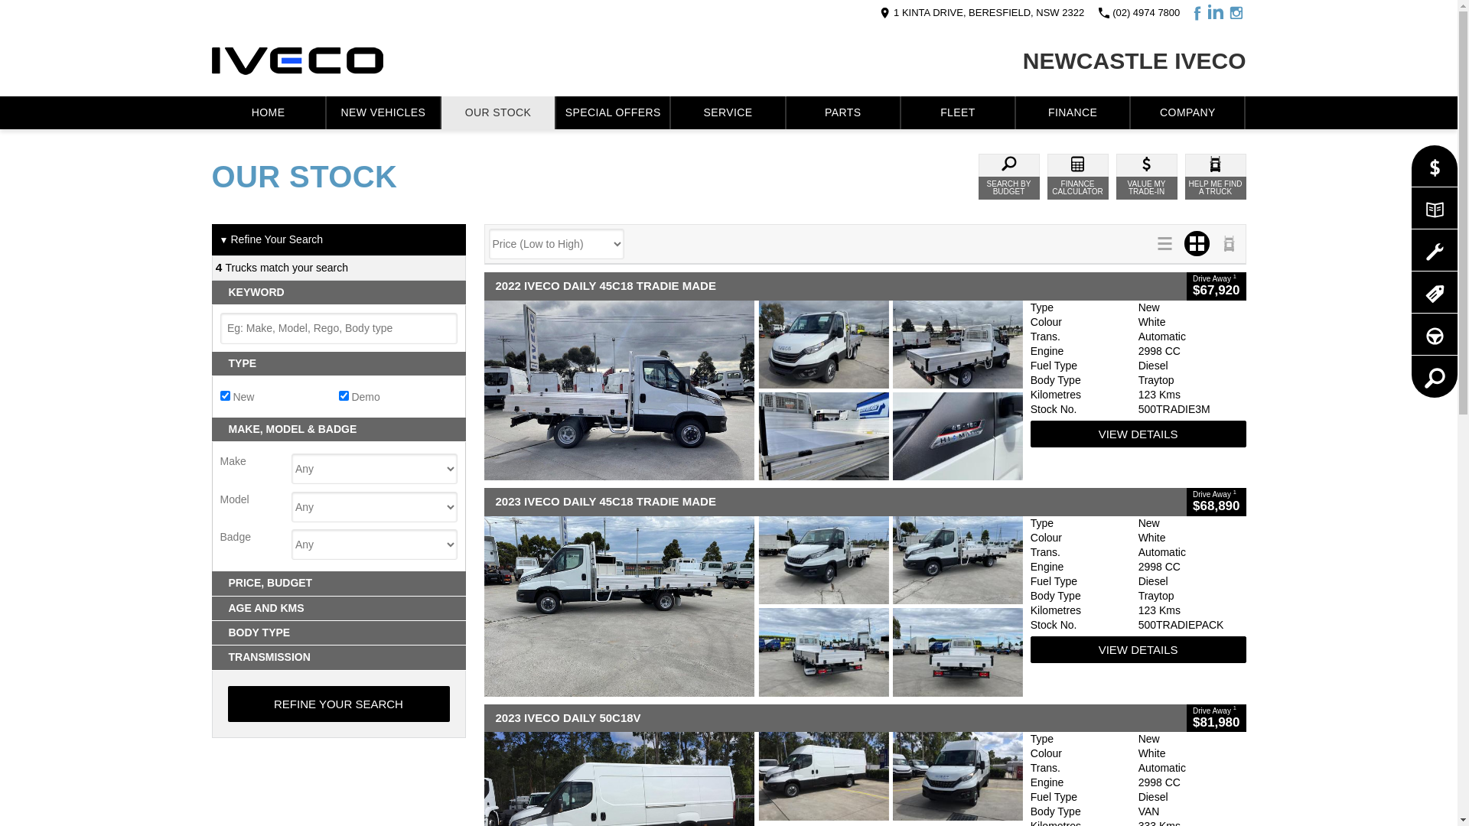  What do you see at coordinates (338, 430) in the screenshot?
I see `MAKE, MODEL & BADGE` at bounding box center [338, 430].